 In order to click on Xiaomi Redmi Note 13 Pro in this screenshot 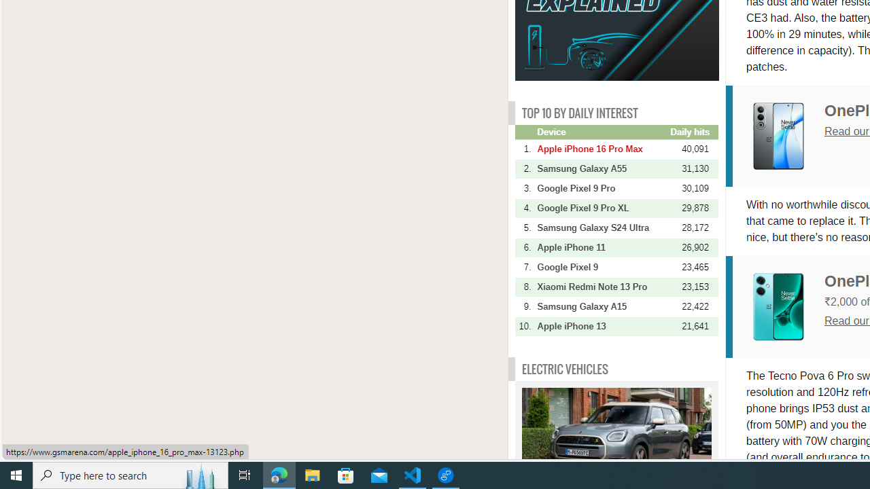, I will do `click(602, 287)`.